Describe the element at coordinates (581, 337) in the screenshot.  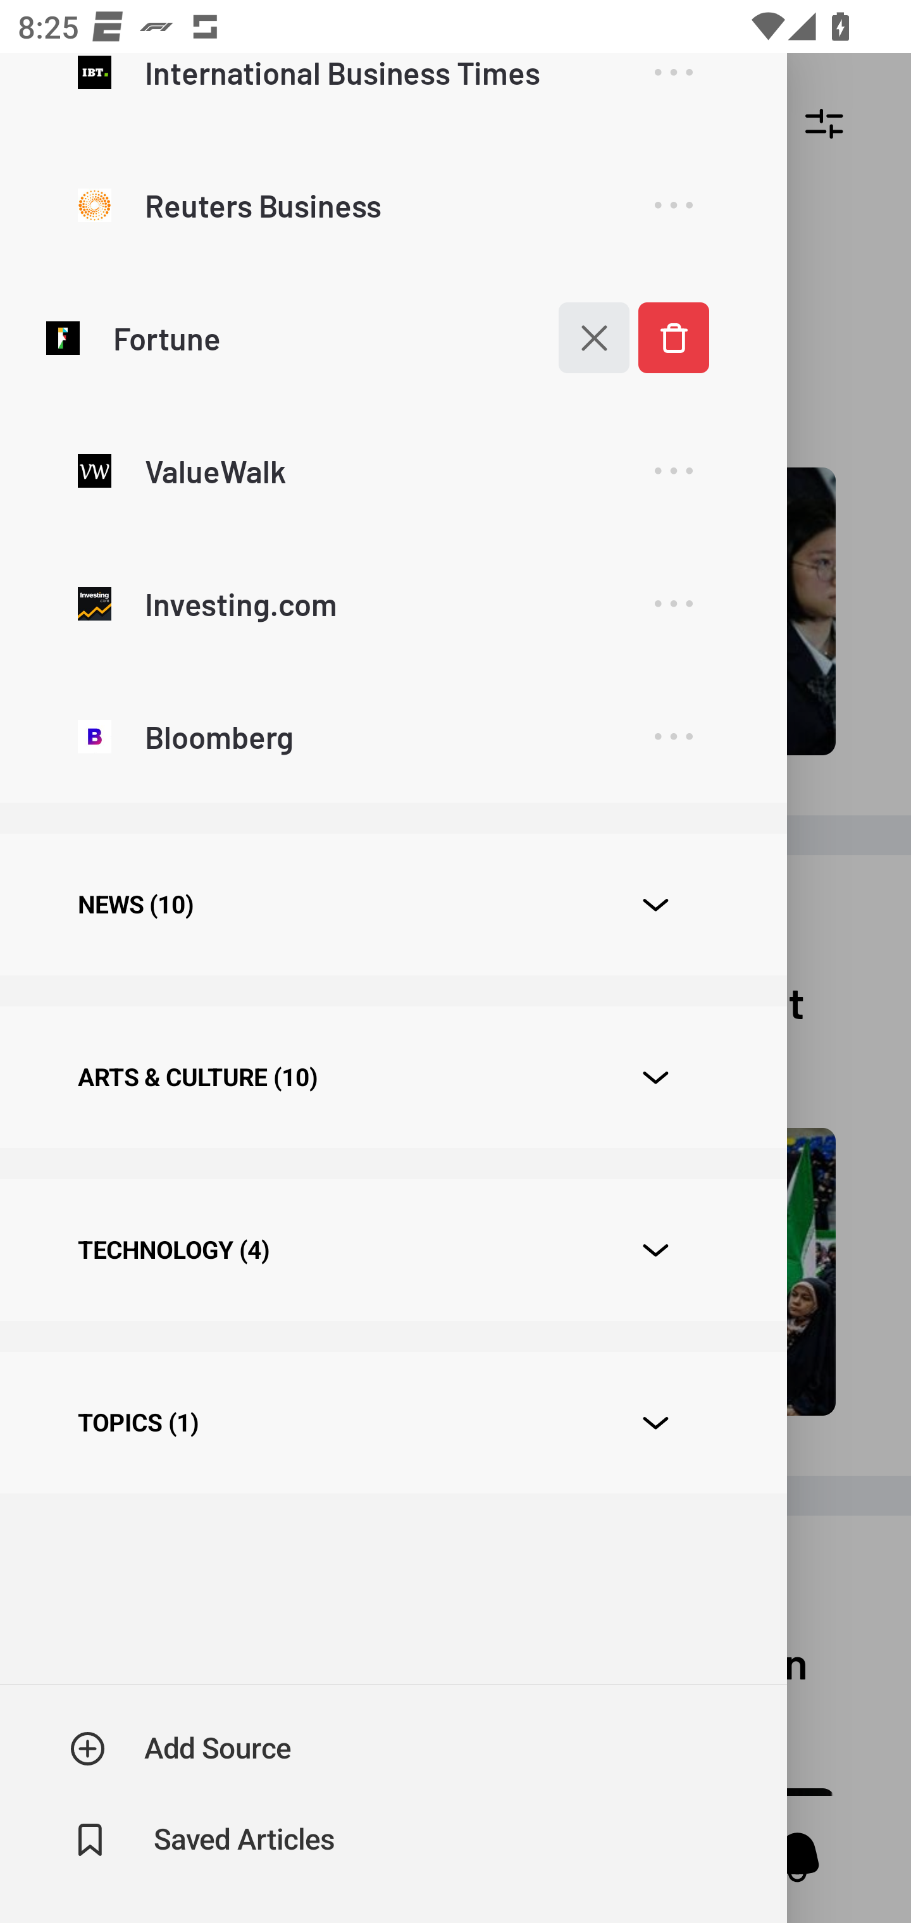
I see `Cancel Action` at that location.